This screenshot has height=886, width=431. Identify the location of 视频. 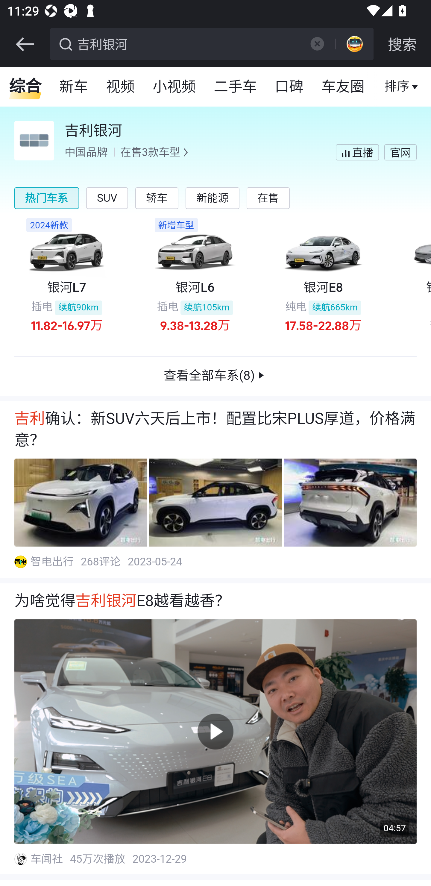
(121, 87).